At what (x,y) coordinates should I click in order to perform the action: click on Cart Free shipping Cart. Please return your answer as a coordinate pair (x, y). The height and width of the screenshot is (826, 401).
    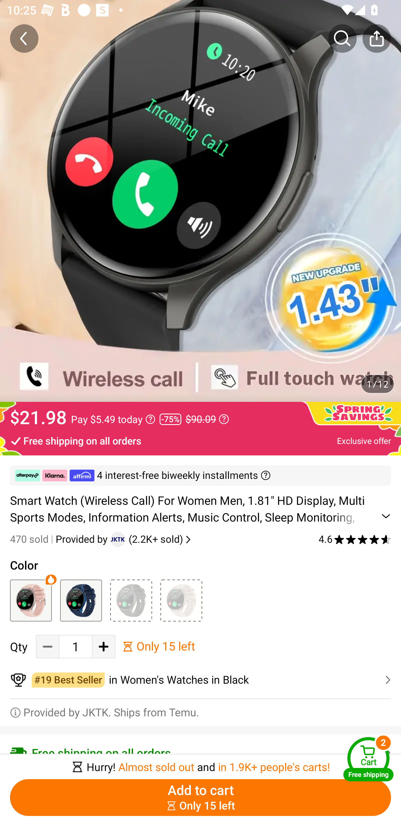
    Looking at the image, I should click on (368, 759).